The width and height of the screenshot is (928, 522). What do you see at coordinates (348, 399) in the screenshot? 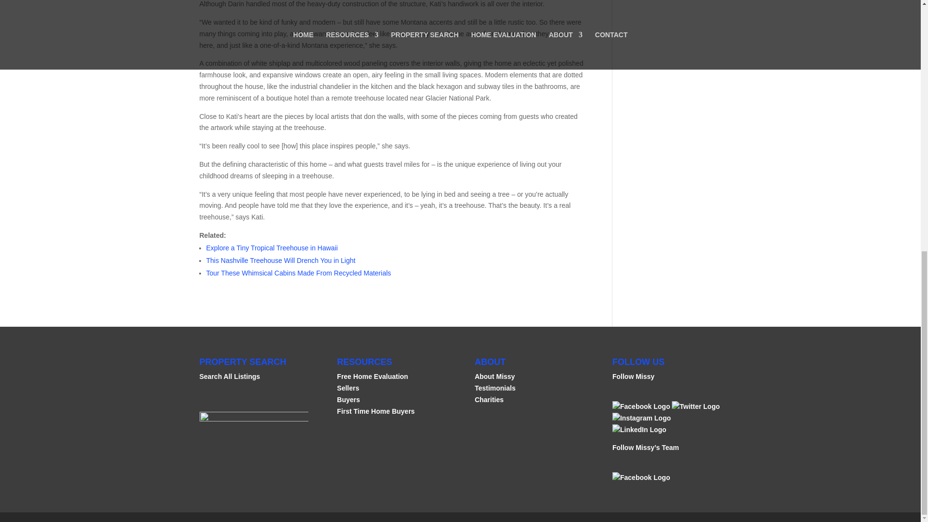
I see `Buyers` at bounding box center [348, 399].